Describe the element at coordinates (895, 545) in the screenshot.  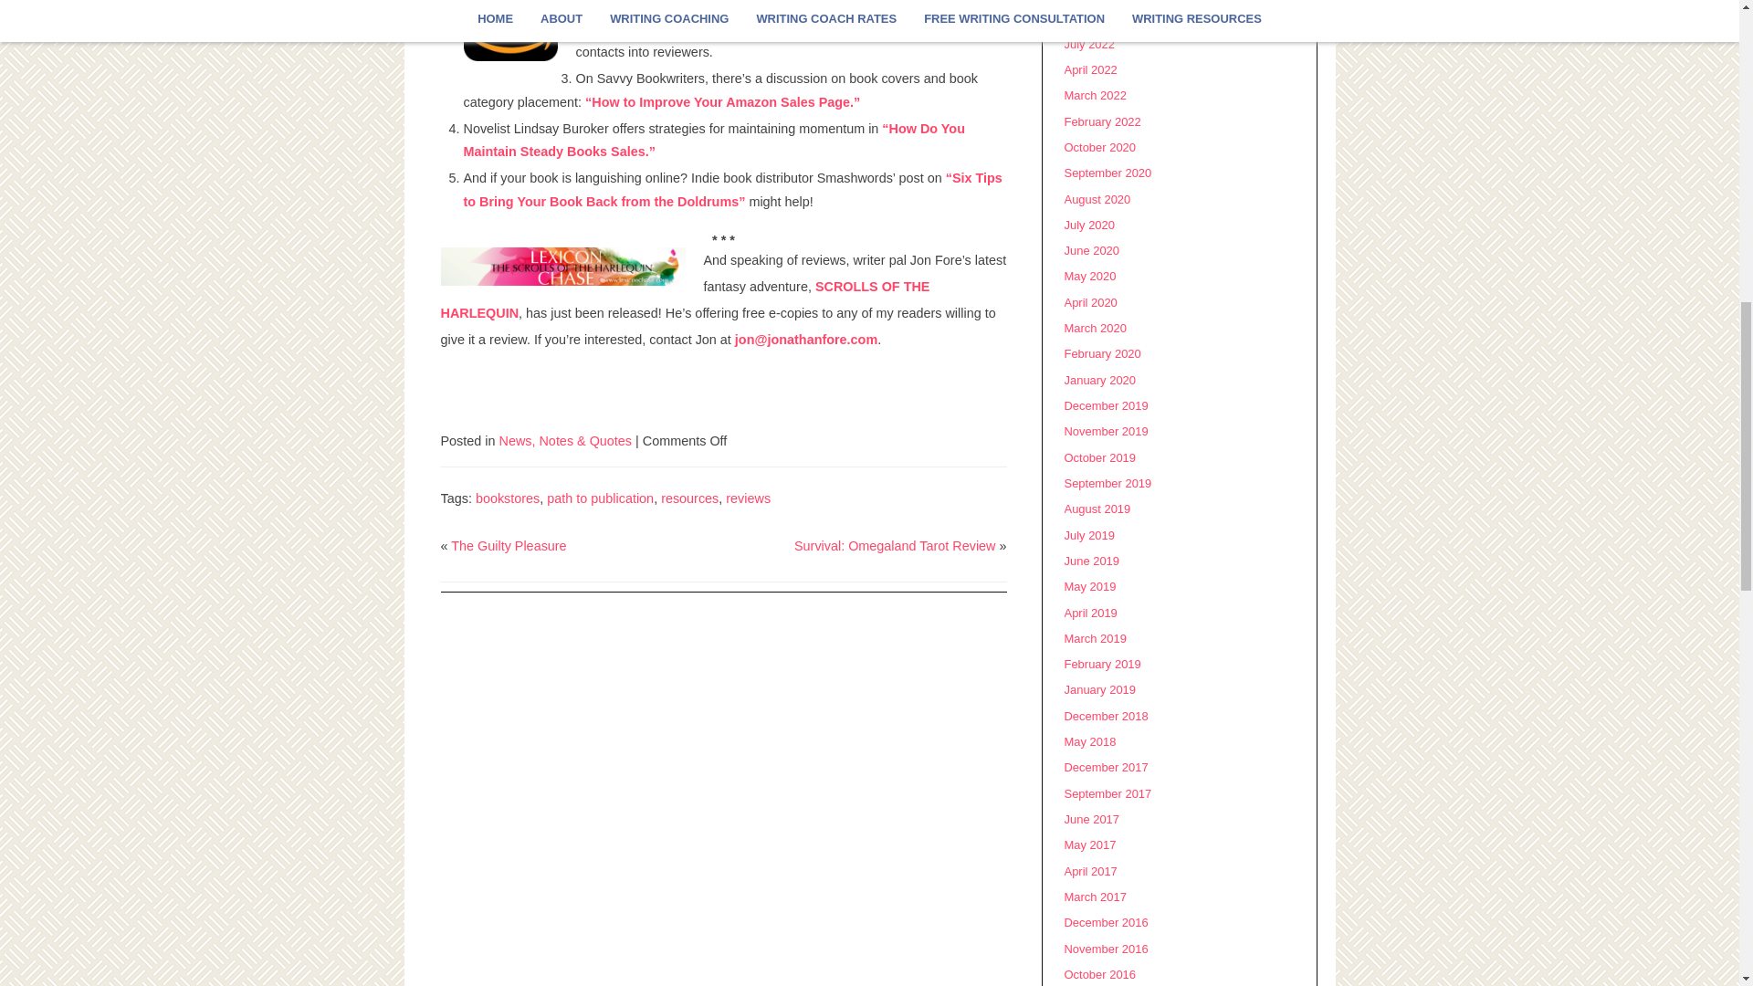
I see `Survival: Omegaland Tarot Review` at that location.